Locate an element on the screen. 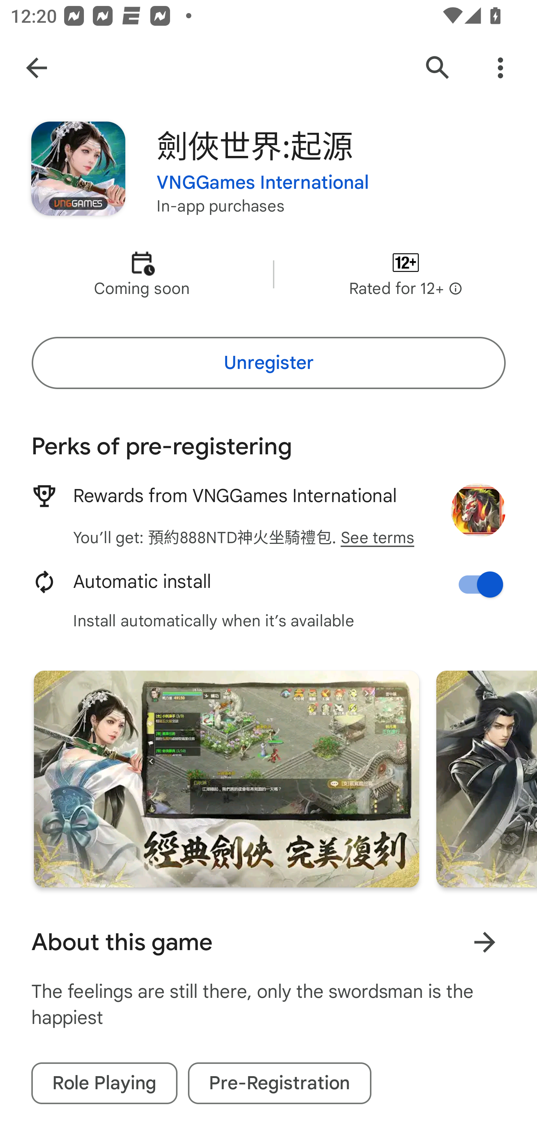 The image size is (537, 1134). Screenshot "2" of "5" is located at coordinates (486, 779).